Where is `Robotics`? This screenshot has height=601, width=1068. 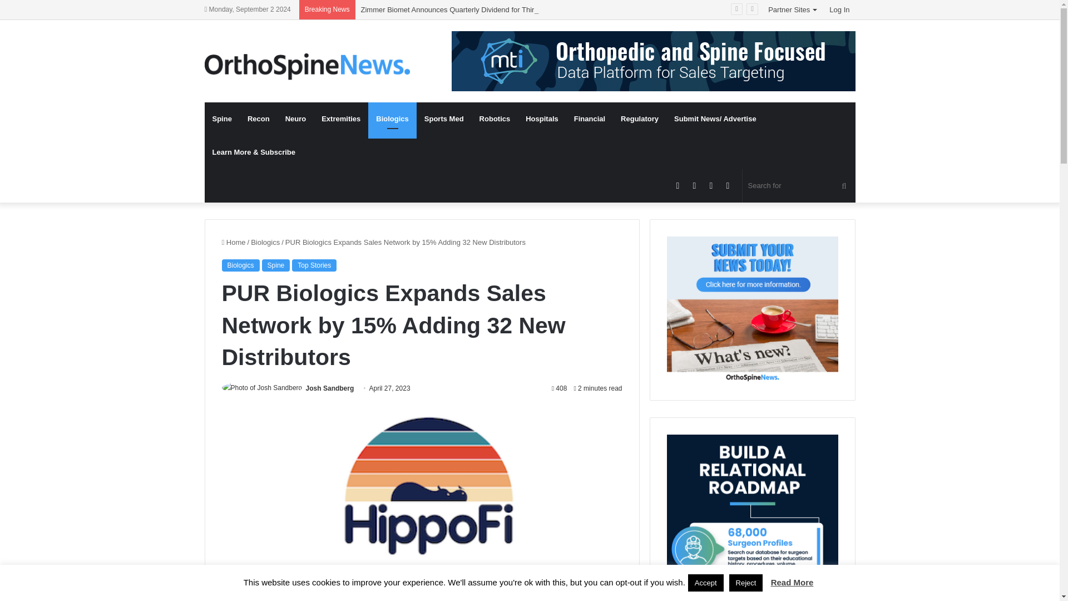
Robotics is located at coordinates (495, 119).